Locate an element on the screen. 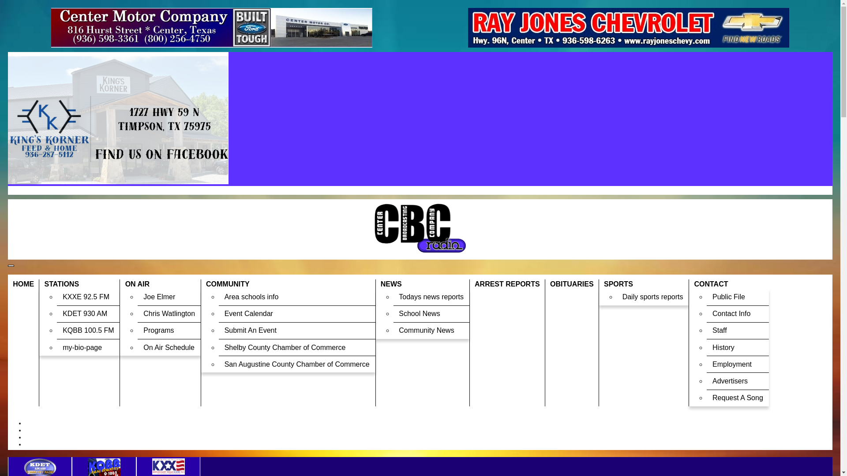  HOME is located at coordinates (23, 284).